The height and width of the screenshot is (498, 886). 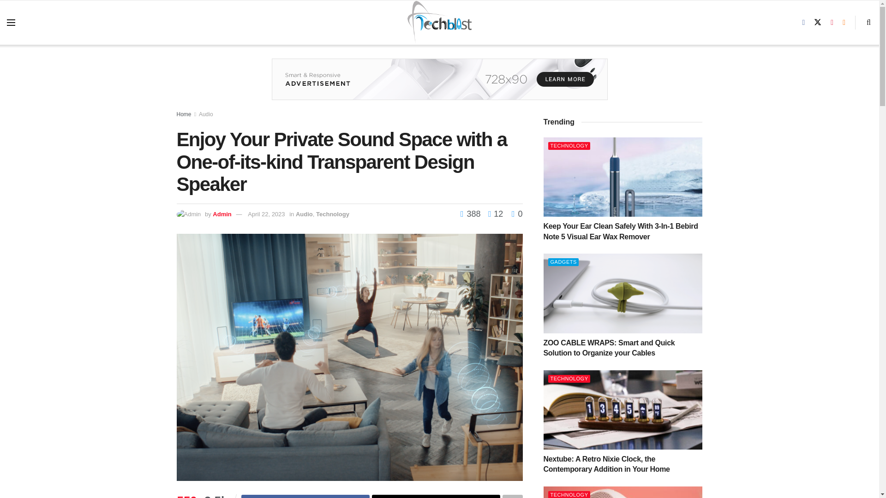 I want to click on Share on Twitter, so click(x=436, y=496).